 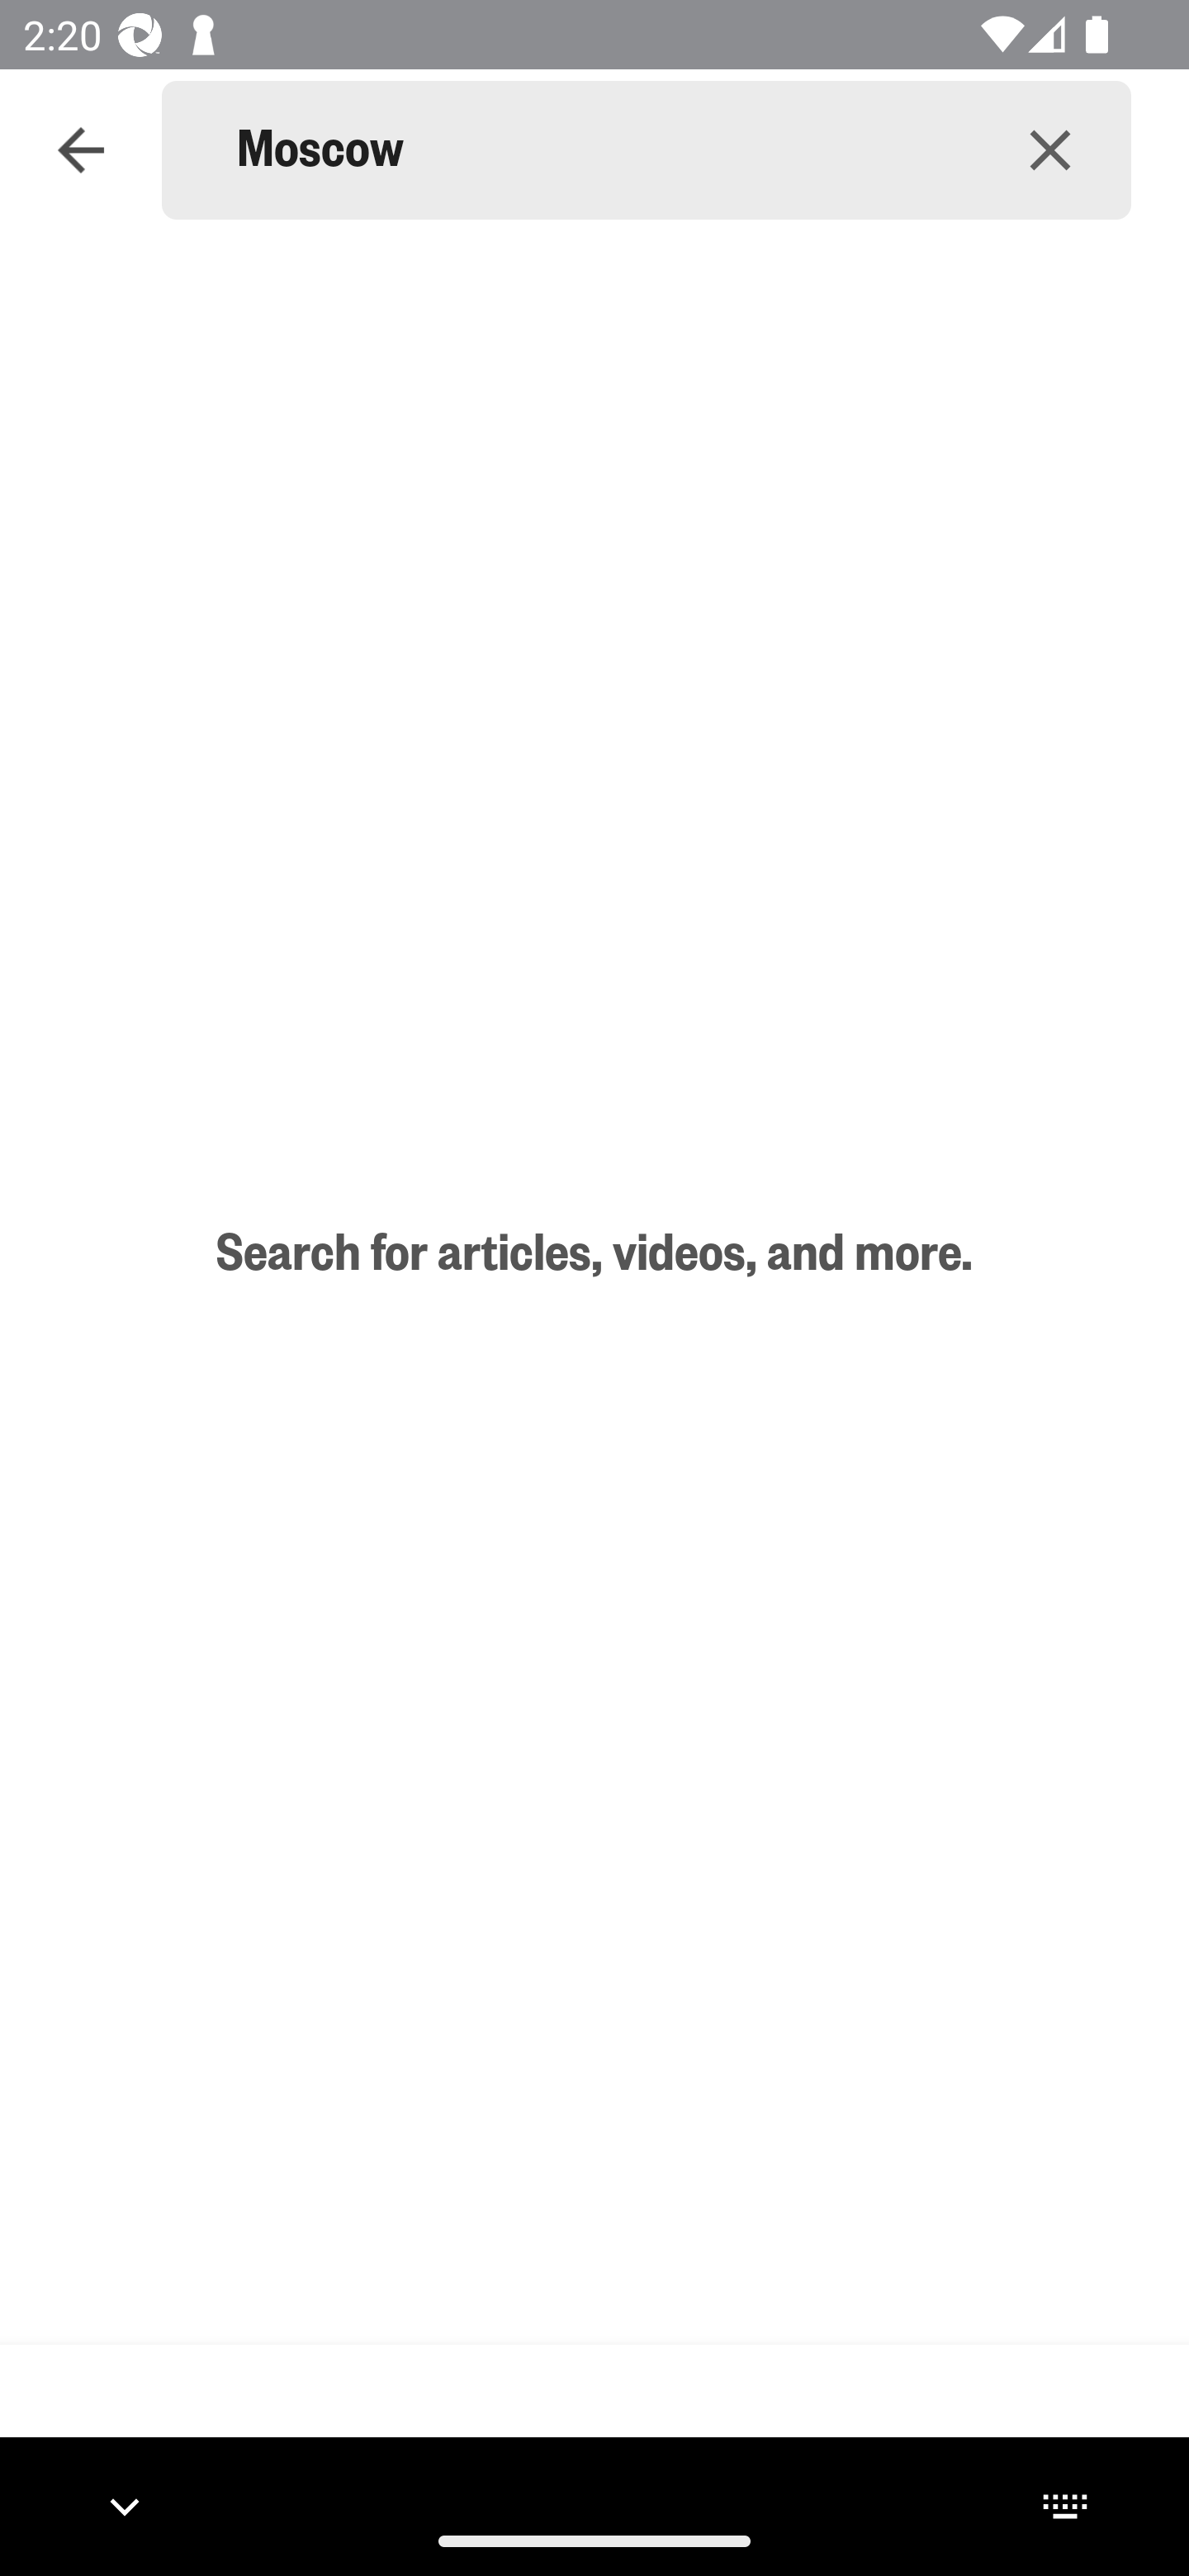 I want to click on Clear query, so click(x=1050, y=149).